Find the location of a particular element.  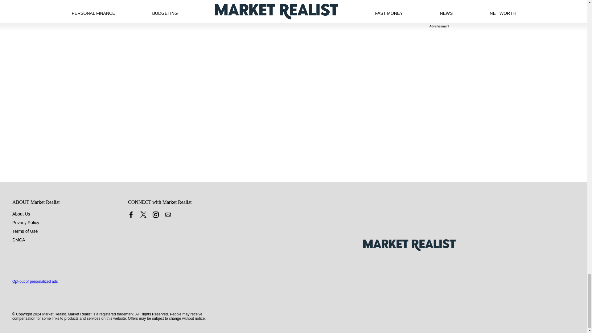

Link to X is located at coordinates (143, 216).